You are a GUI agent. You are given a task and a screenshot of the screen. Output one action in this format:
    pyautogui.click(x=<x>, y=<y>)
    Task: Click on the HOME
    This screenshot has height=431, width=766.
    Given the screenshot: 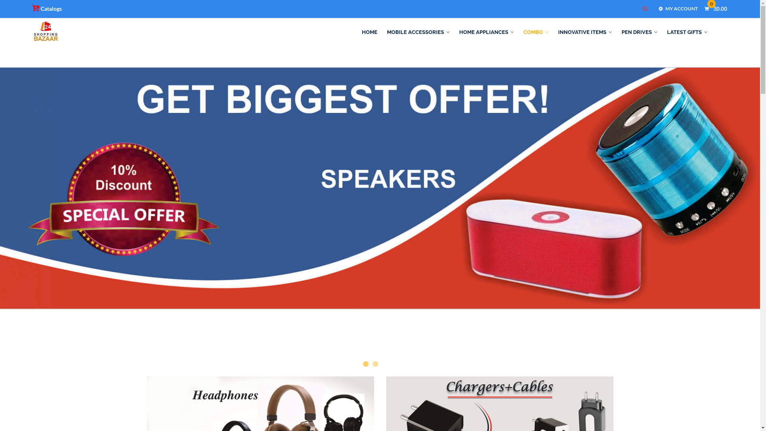 What is the action you would take?
    pyautogui.click(x=372, y=32)
    